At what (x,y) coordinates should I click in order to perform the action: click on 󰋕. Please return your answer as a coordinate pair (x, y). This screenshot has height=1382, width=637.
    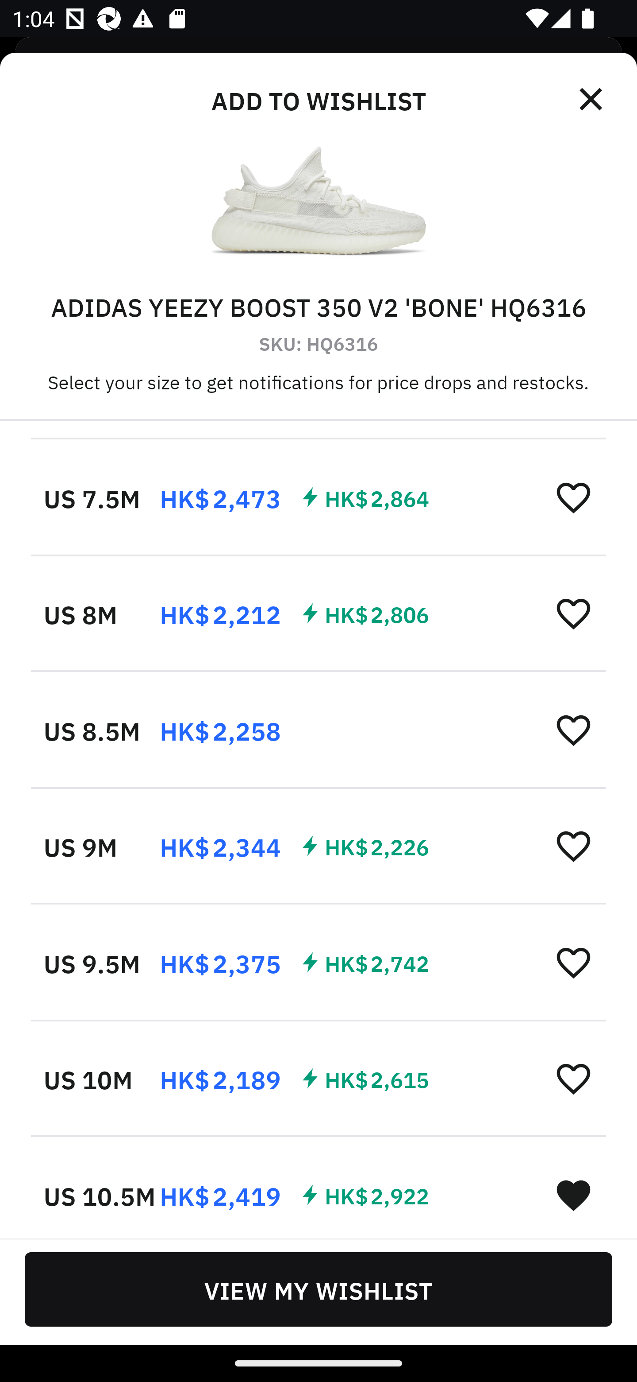
    Looking at the image, I should click on (573, 730).